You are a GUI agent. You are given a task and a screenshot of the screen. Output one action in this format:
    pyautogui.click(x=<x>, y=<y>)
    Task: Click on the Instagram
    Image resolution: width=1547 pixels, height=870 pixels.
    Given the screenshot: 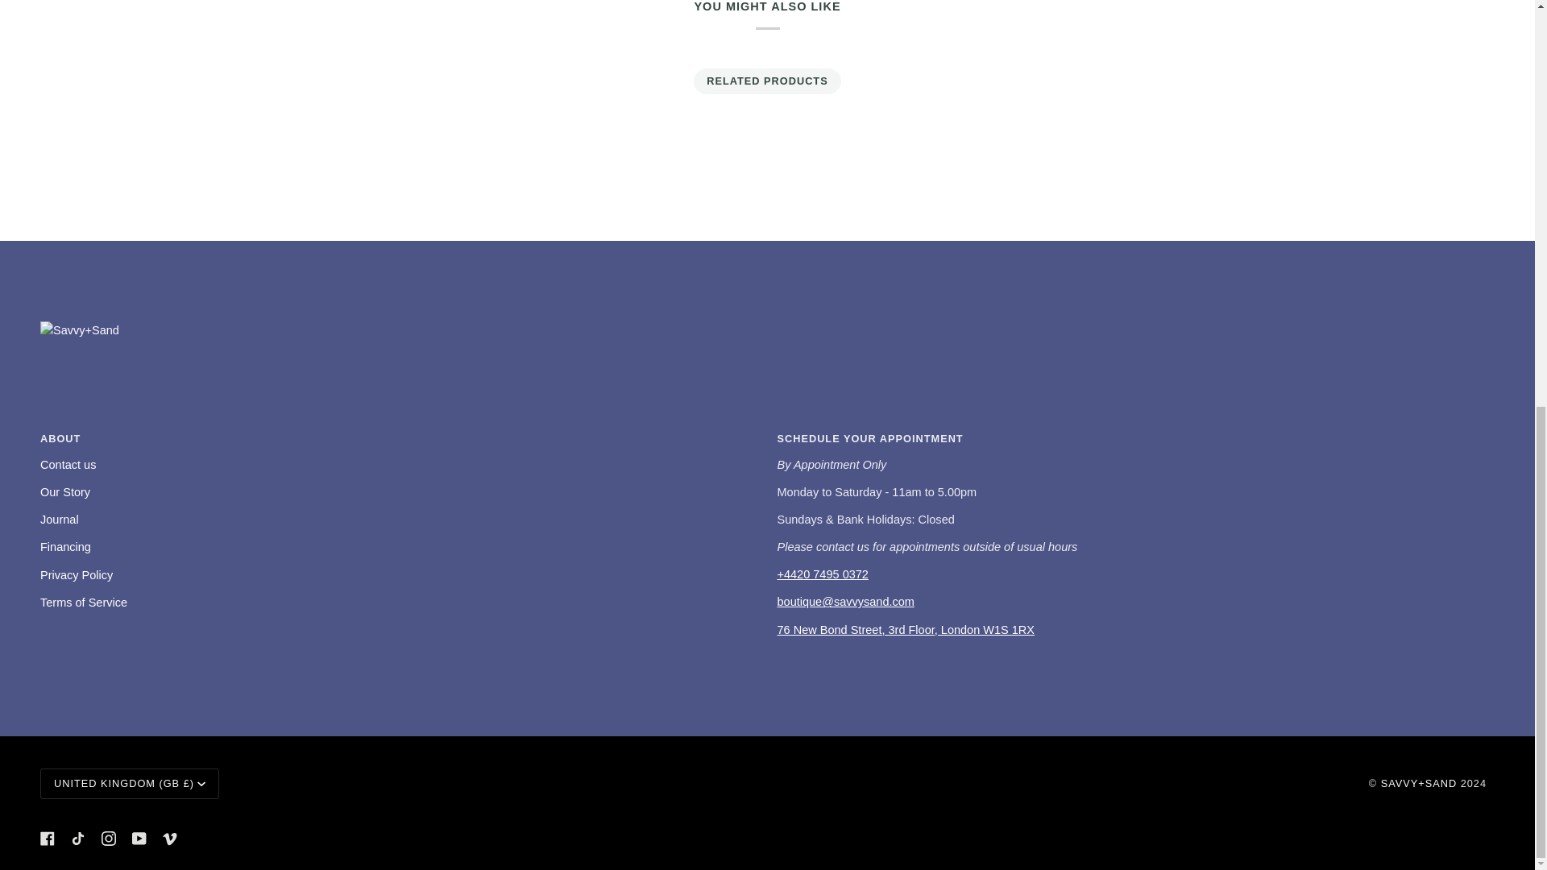 What is the action you would take?
    pyautogui.click(x=109, y=838)
    